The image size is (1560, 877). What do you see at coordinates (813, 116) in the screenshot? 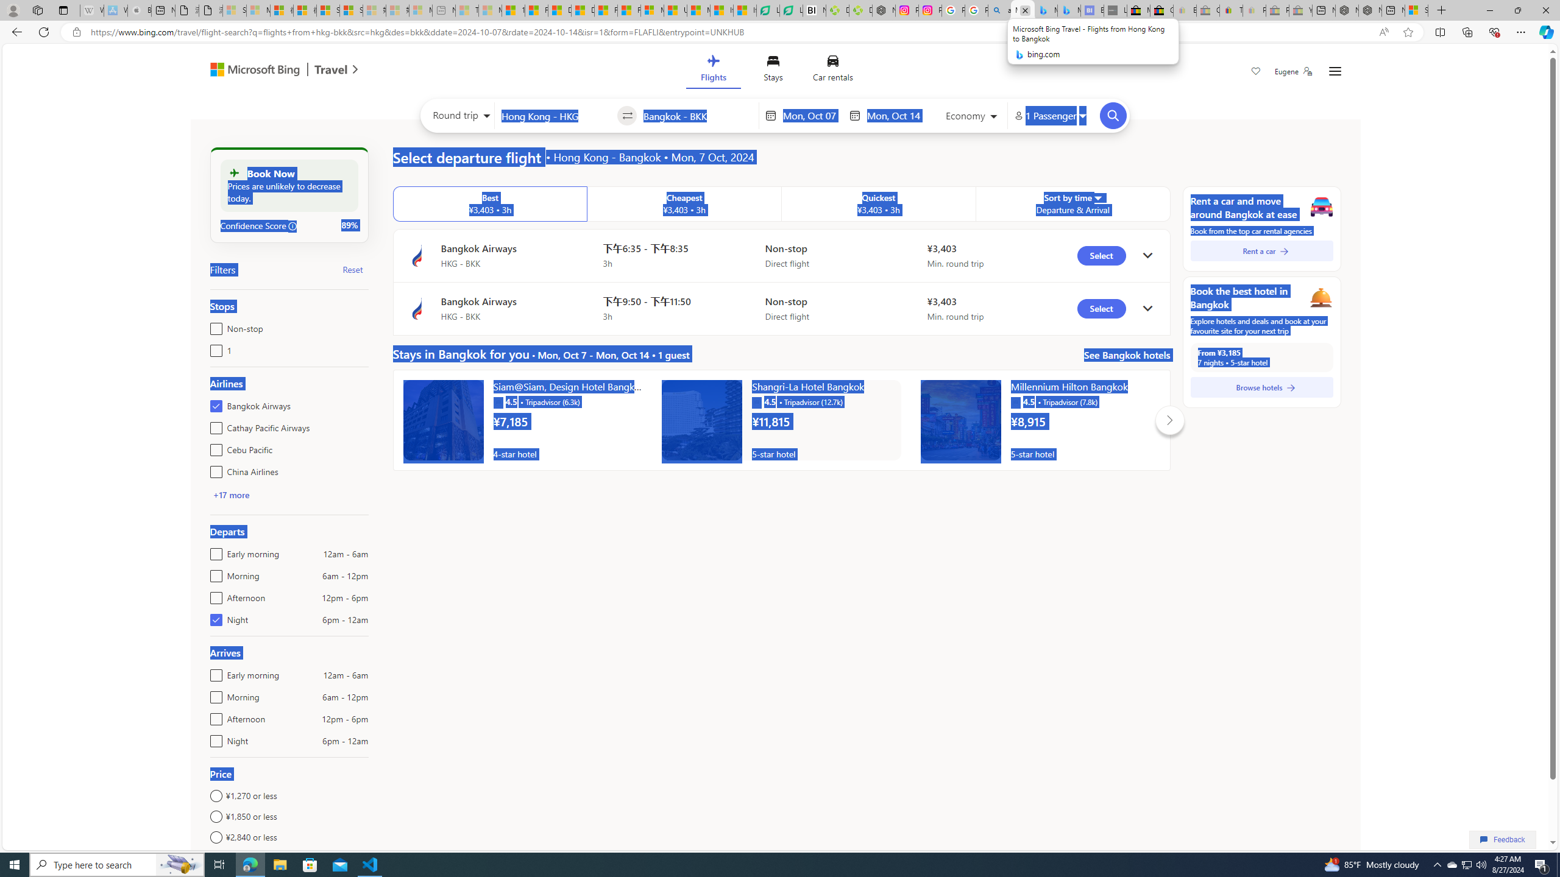
I see `Start Date` at bounding box center [813, 116].